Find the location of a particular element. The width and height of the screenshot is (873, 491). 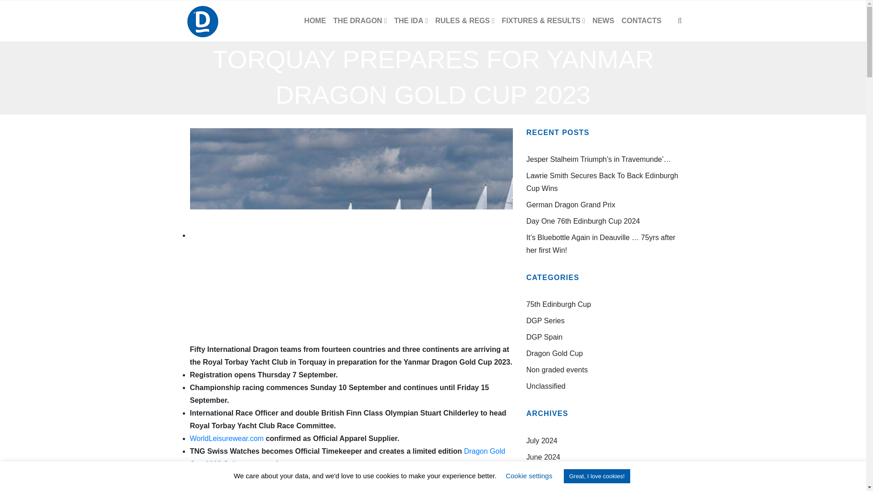

The Dragon is located at coordinates (360, 21).